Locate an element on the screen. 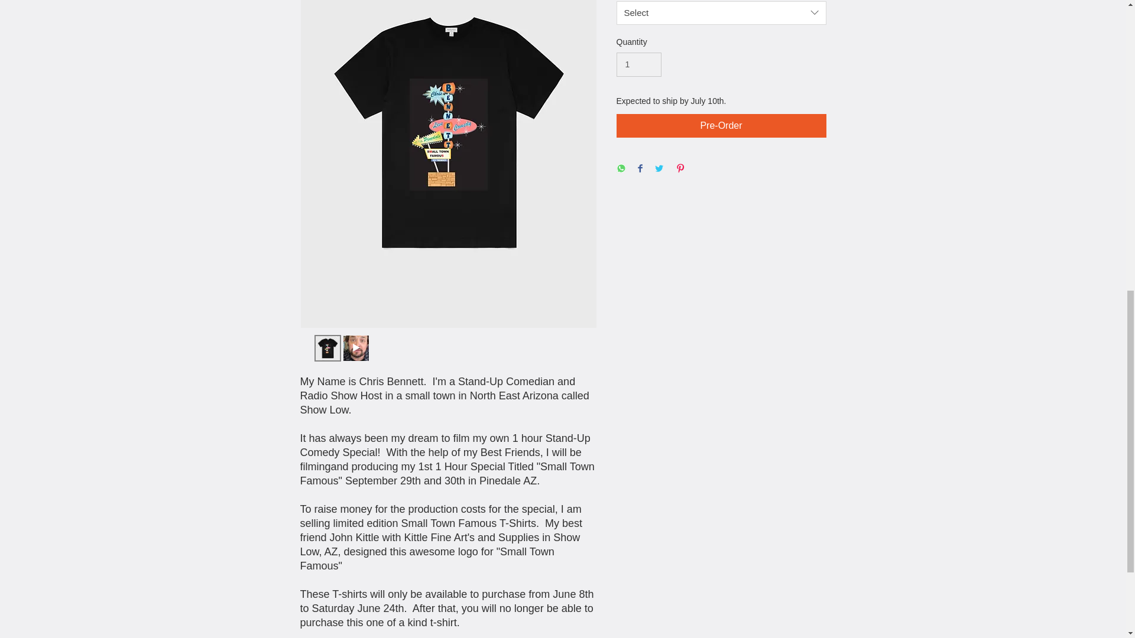 The image size is (1135, 638). Pre-Order is located at coordinates (721, 126).